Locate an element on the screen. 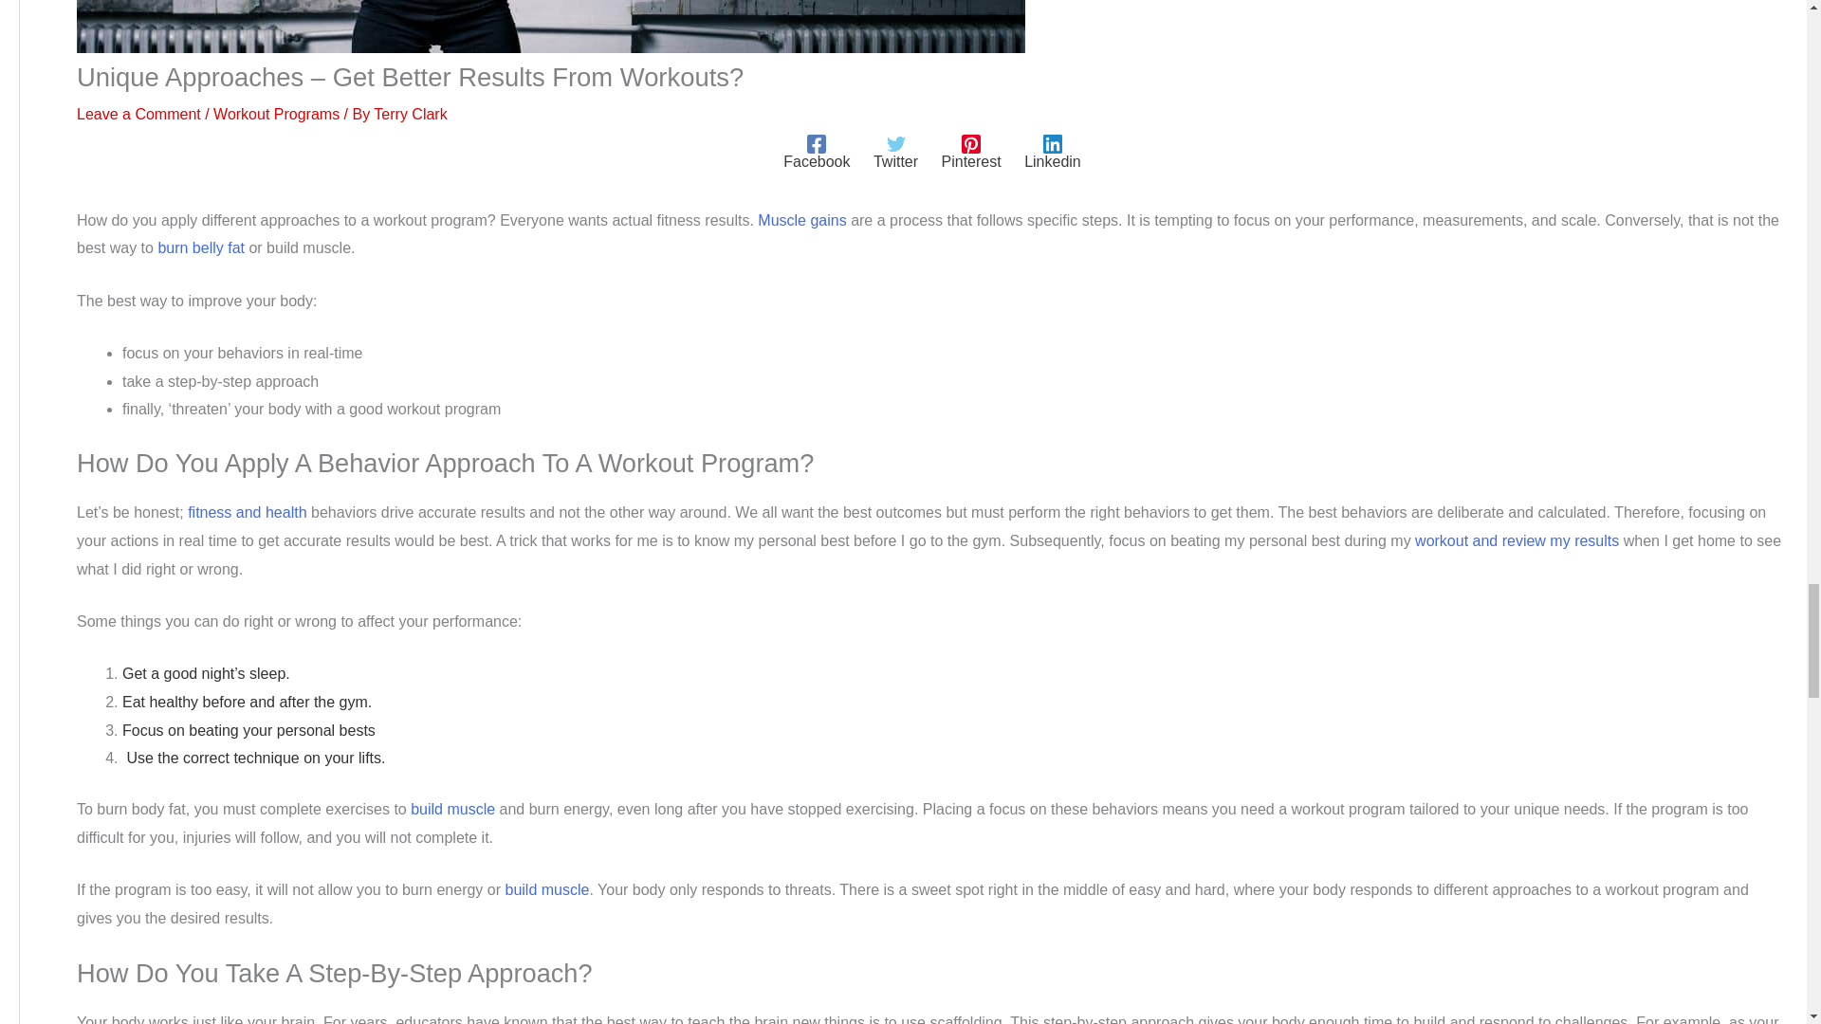 The image size is (1821, 1024). burn belly fat is located at coordinates (200, 247).